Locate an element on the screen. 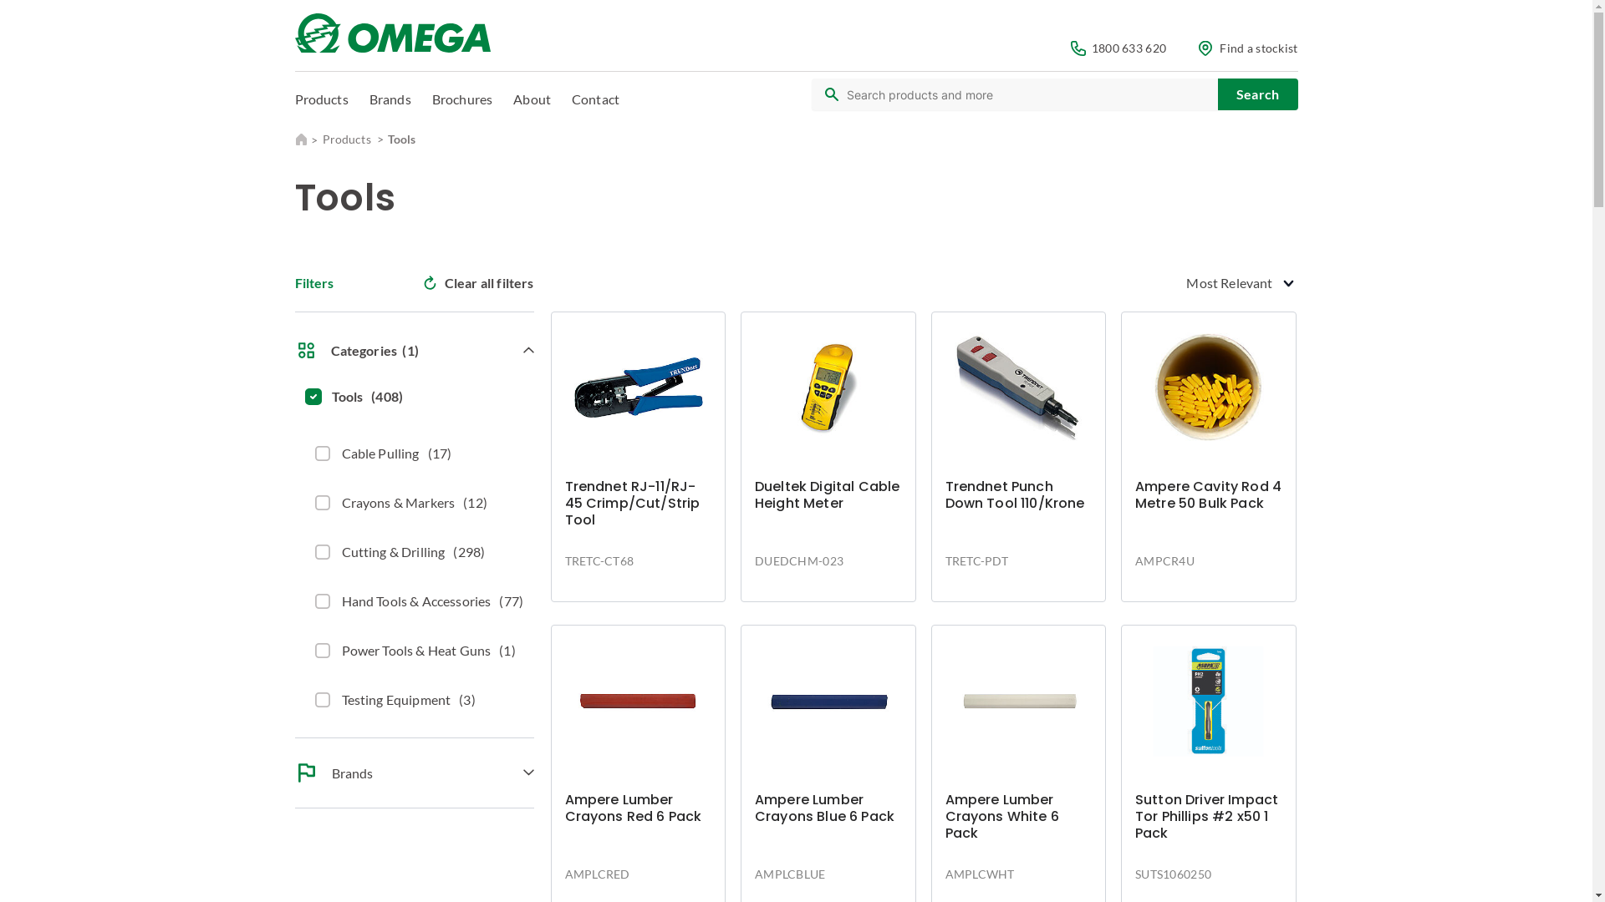 The width and height of the screenshot is (1605, 902). Ampere Cavity Rod 4 Metre 50 Bulk Pack
AMPCR4U is located at coordinates (1209, 456).